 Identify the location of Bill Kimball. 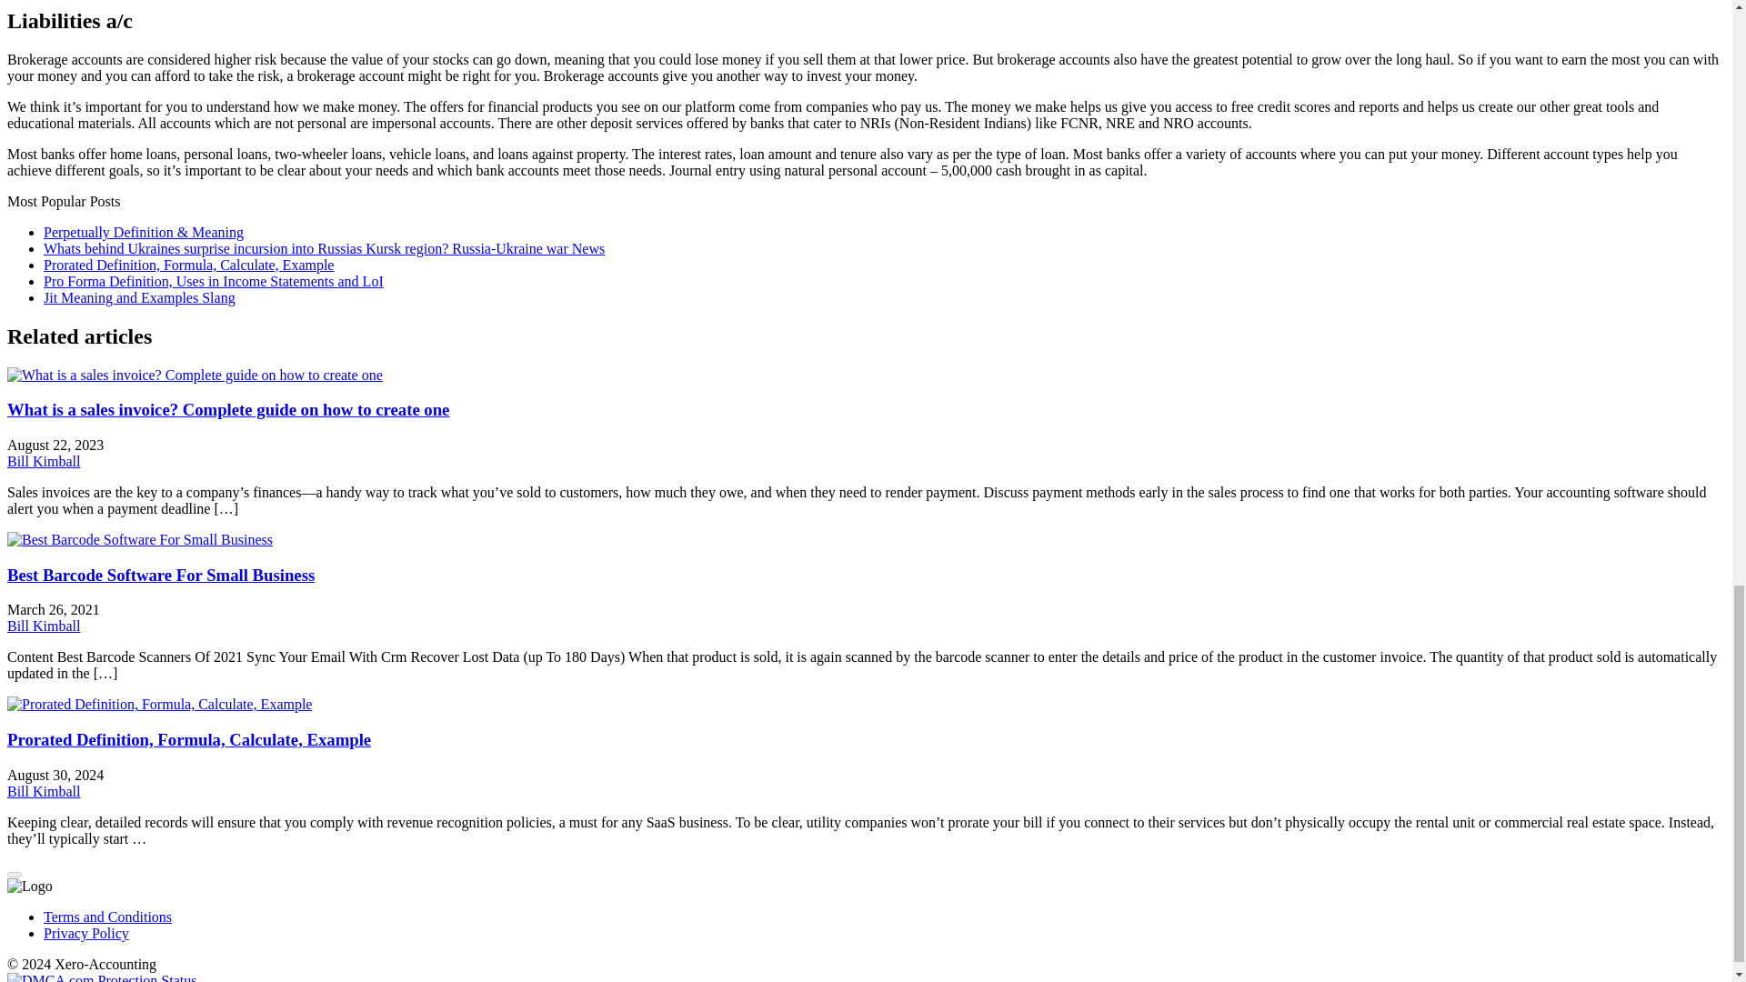
(44, 461).